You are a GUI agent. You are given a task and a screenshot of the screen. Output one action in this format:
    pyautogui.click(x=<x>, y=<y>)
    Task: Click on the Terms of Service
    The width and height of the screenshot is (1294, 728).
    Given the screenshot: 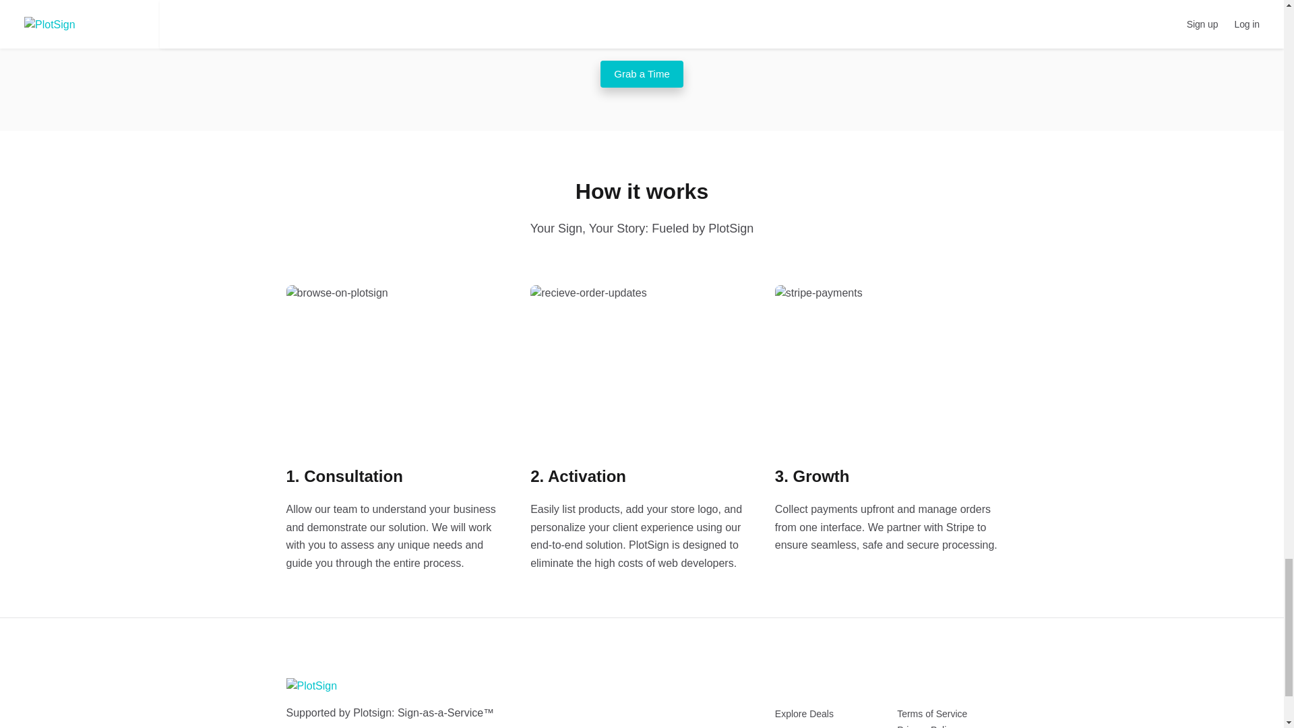 What is the action you would take?
    pyautogui.click(x=931, y=713)
    